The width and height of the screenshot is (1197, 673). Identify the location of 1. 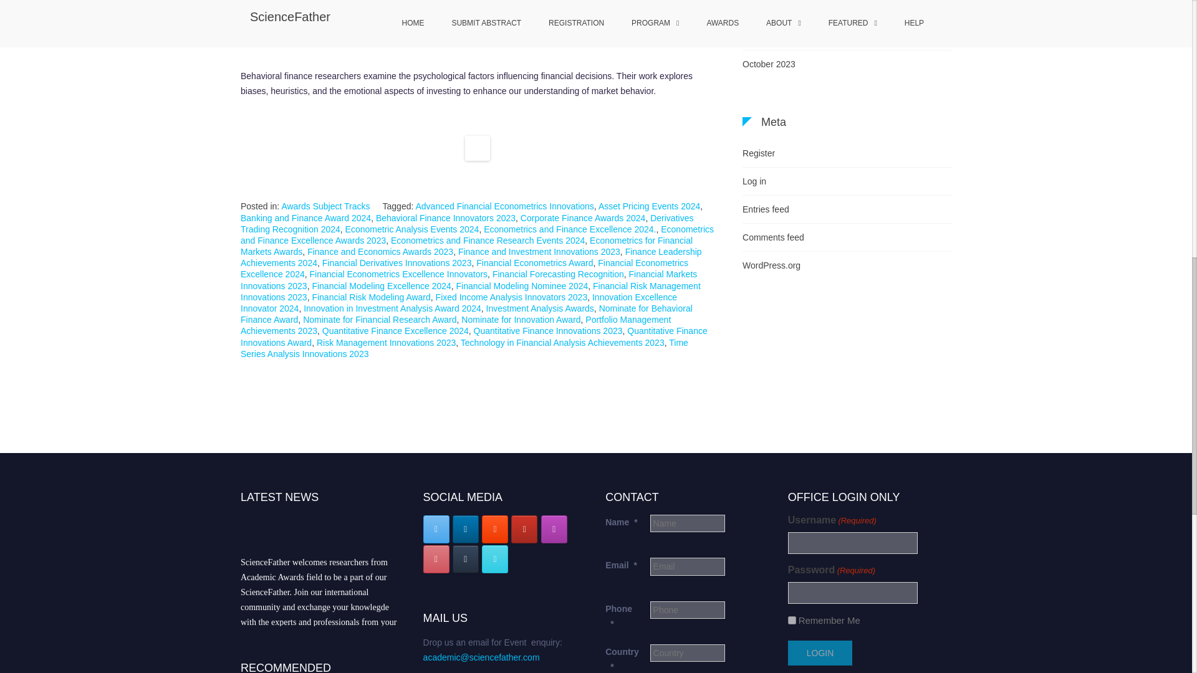
(792, 621).